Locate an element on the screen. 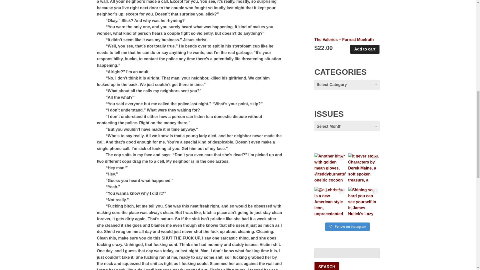  Search is located at coordinates (327, 266).